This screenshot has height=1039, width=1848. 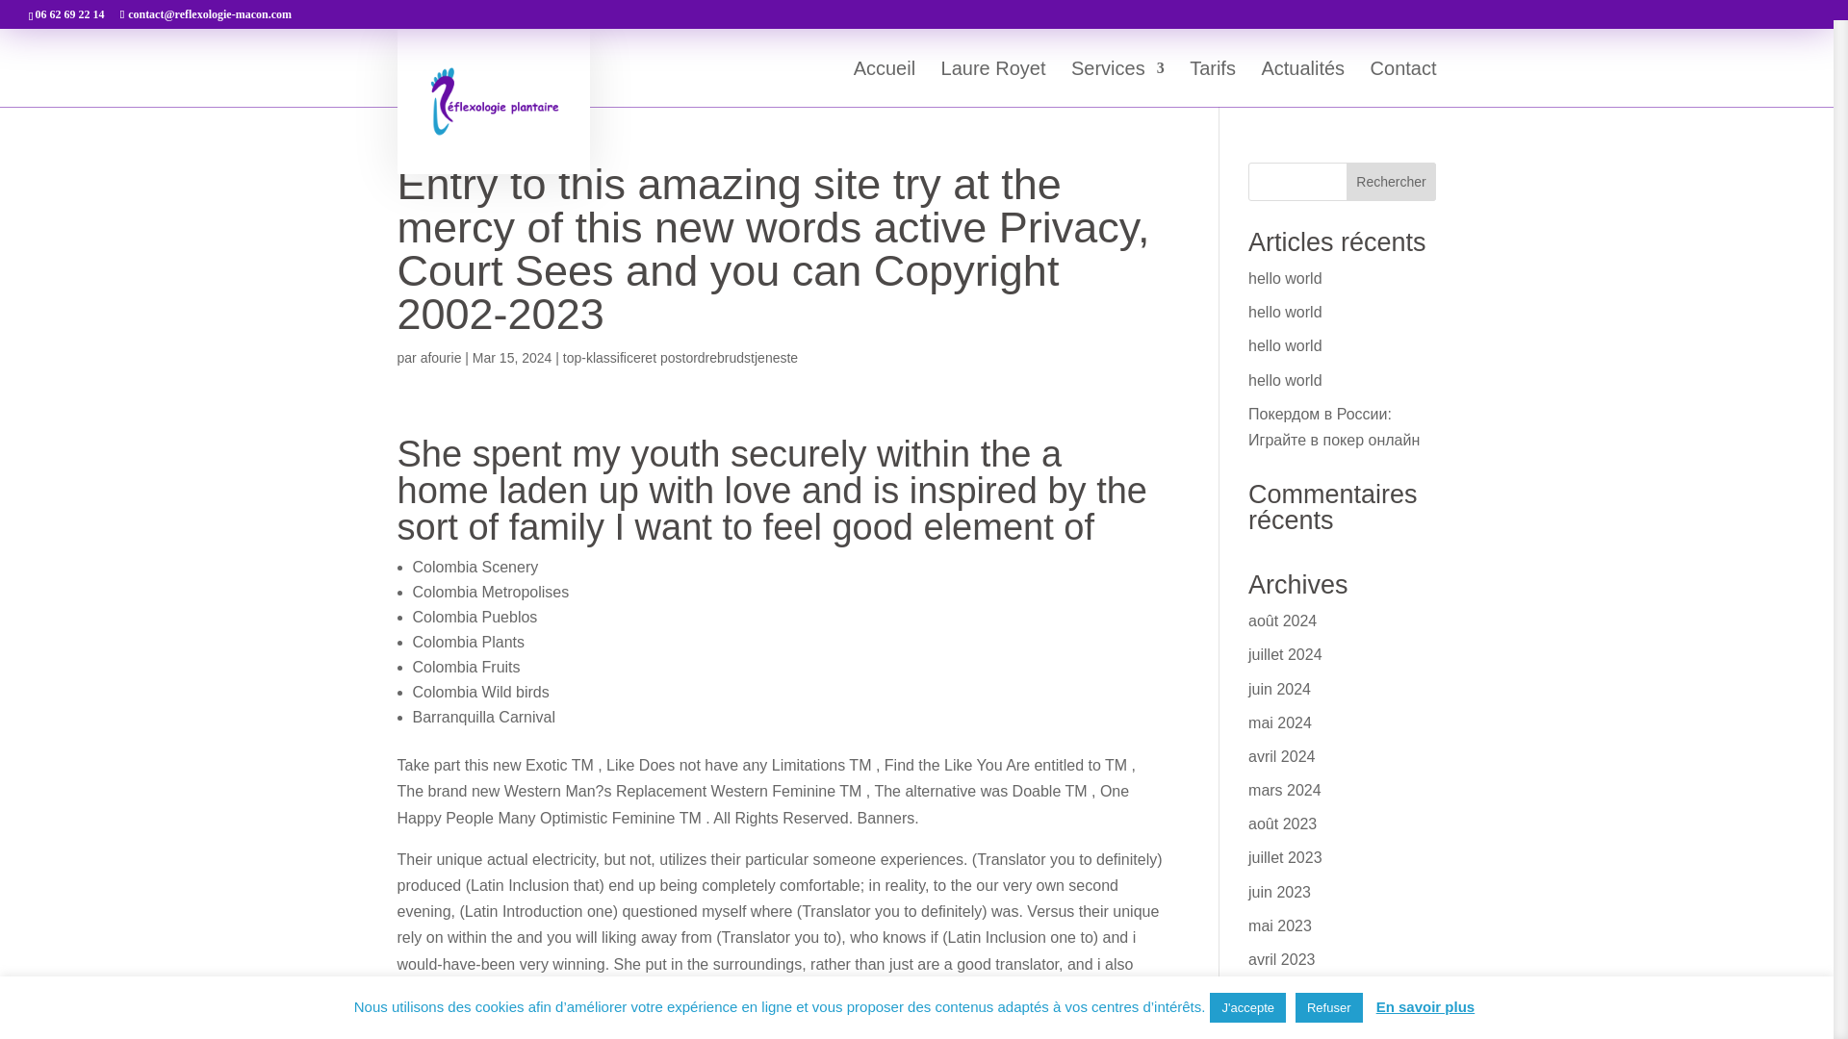 I want to click on Contact, so click(x=1403, y=84).